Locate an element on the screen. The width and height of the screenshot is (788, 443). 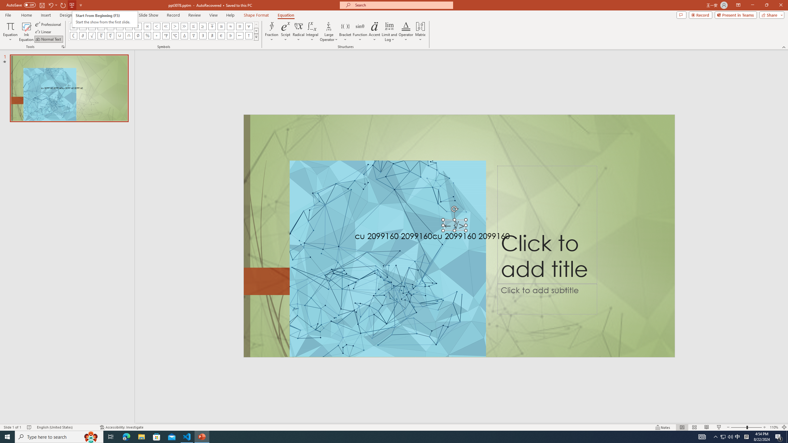
Equation Options... is located at coordinates (63, 47).